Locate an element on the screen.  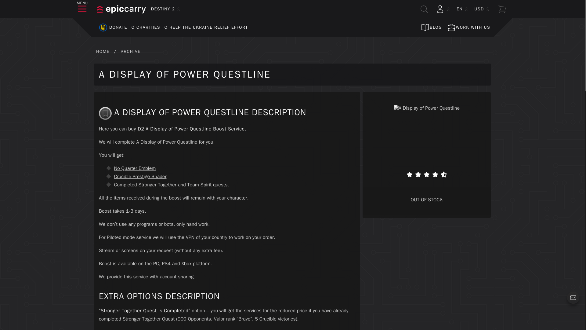
4 Stars is located at coordinates (435, 174).